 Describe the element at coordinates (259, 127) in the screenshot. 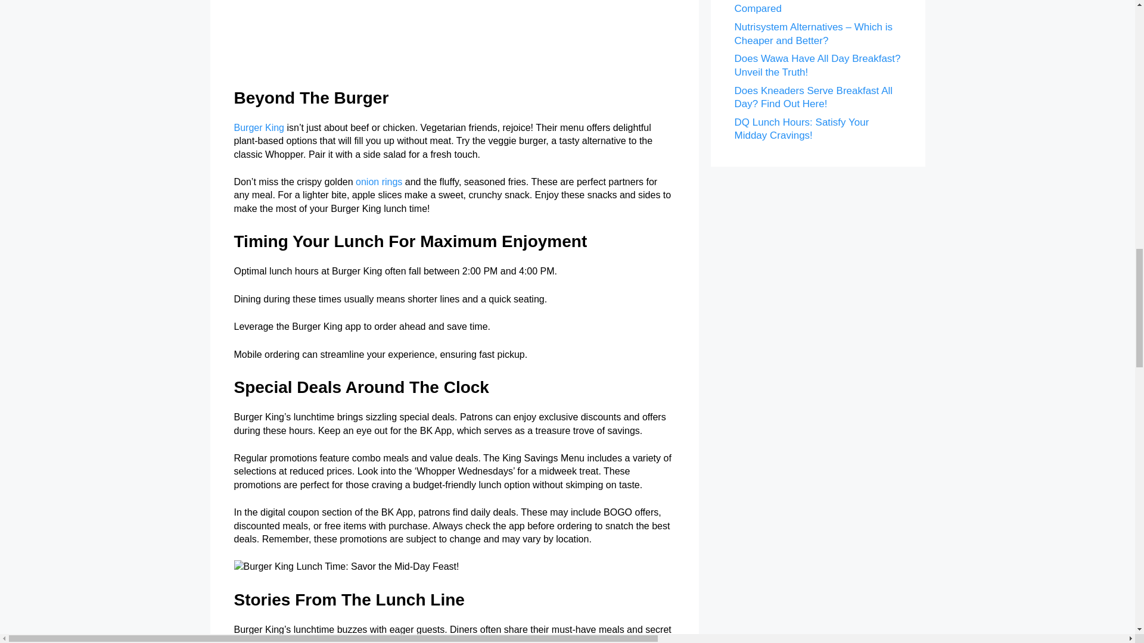

I see `Burger King` at that location.